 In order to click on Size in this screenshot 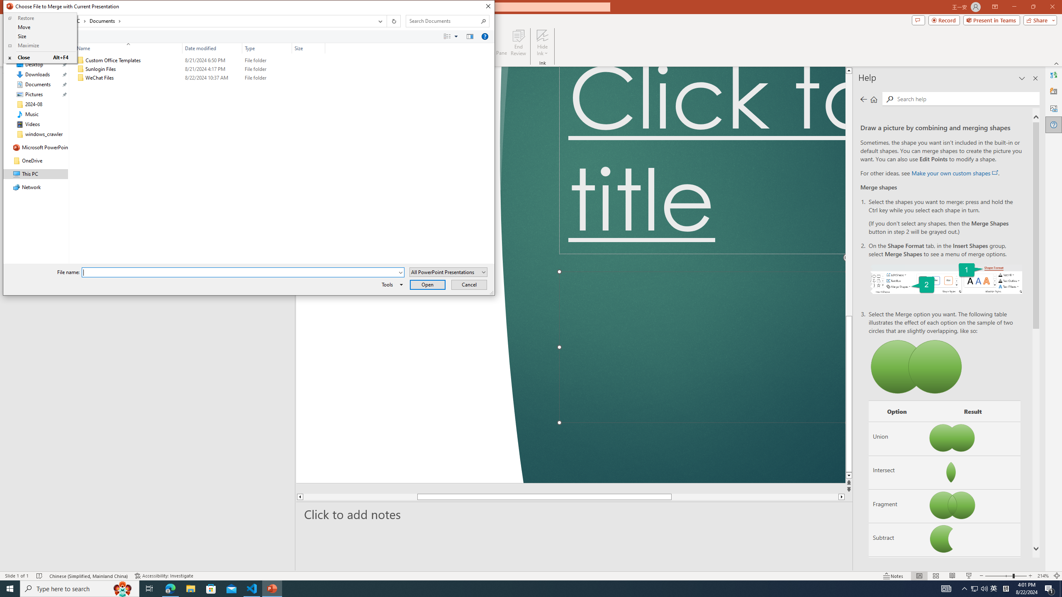, I will do `click(309, 48)`.